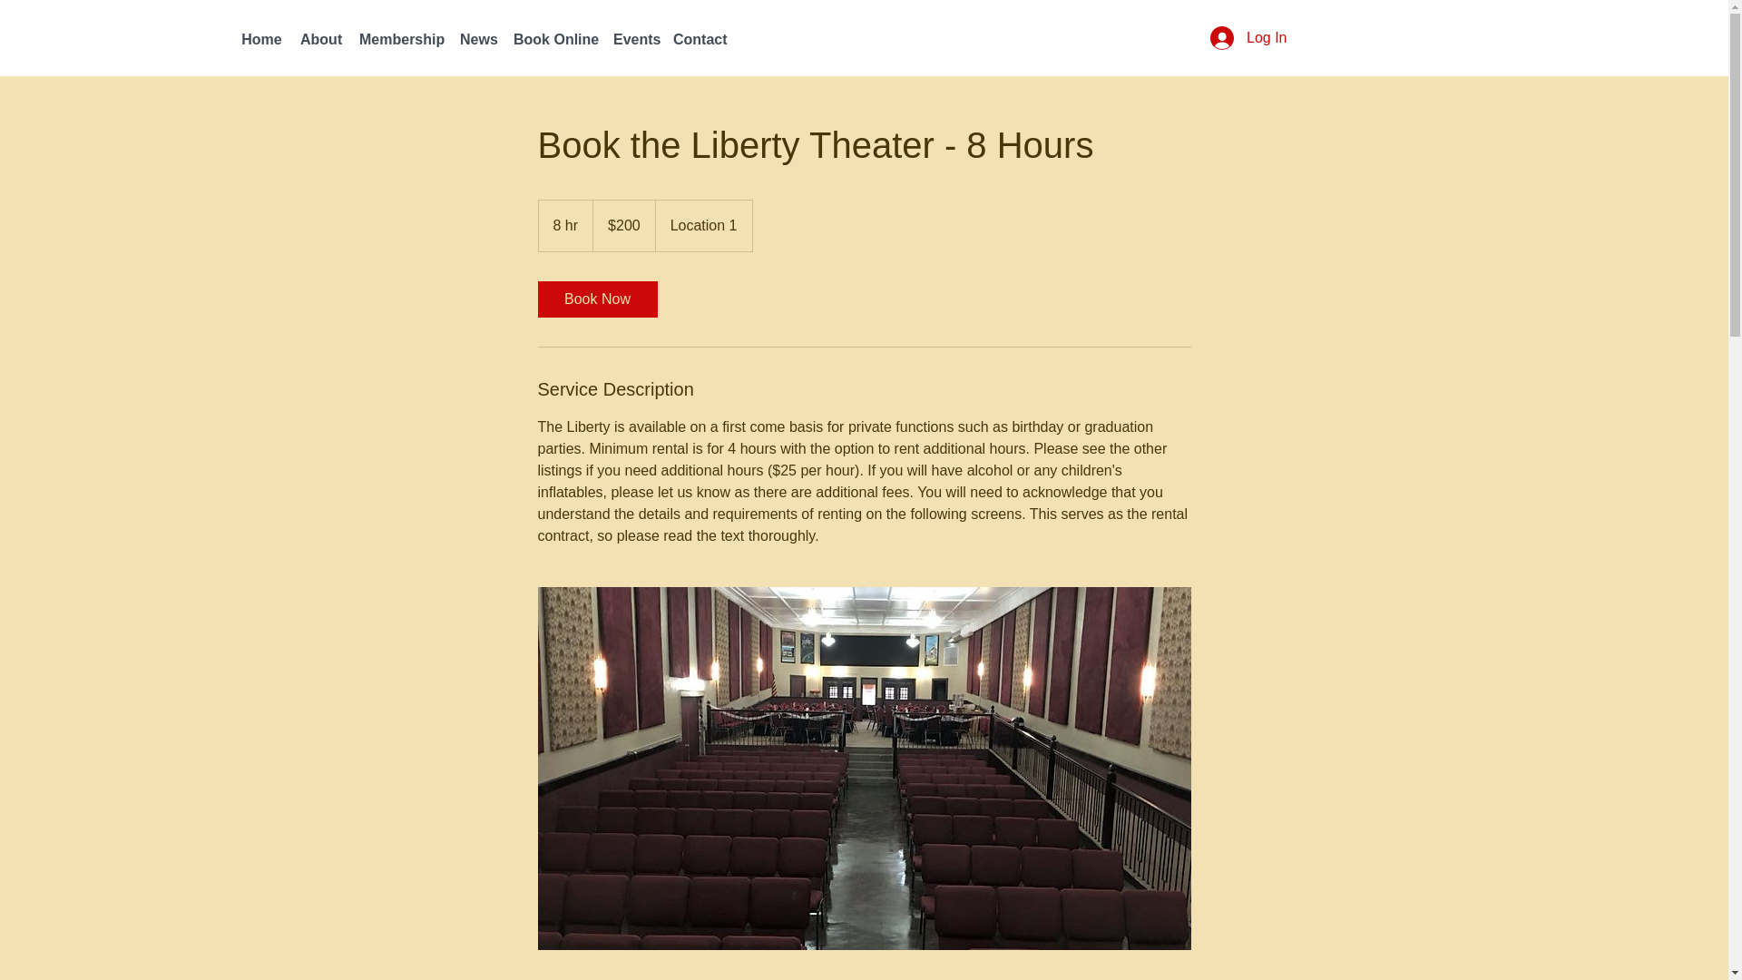  Describe the element at coordinates (319, 40) in the screenshot. I see `About` at that location.